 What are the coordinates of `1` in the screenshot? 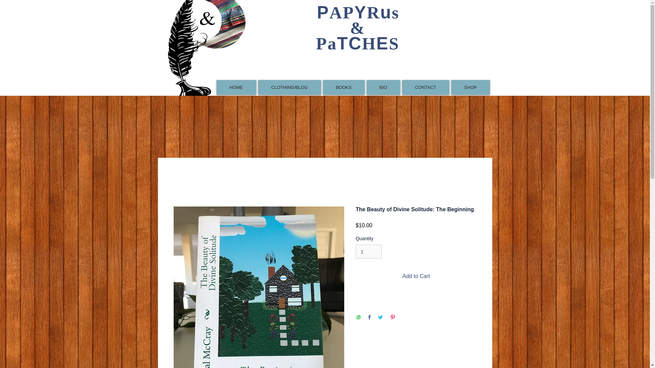 It's located at (368, 251).